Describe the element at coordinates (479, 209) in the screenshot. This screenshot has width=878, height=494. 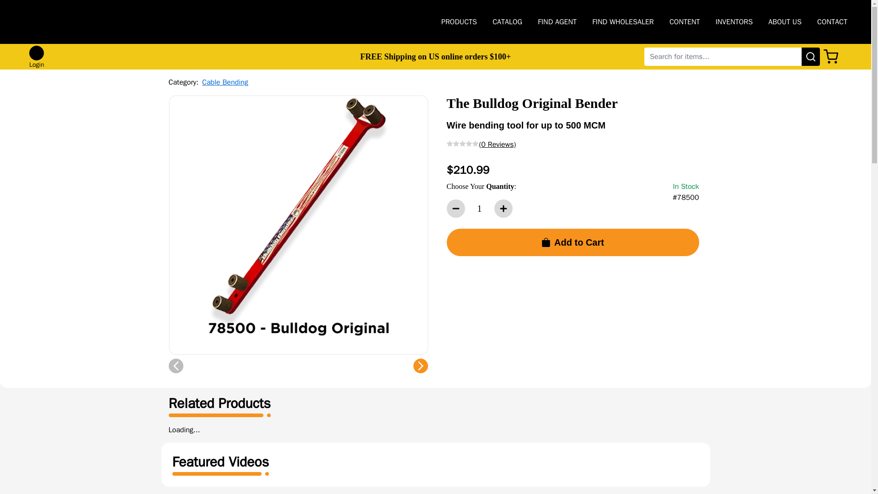
I see `1` at that location.